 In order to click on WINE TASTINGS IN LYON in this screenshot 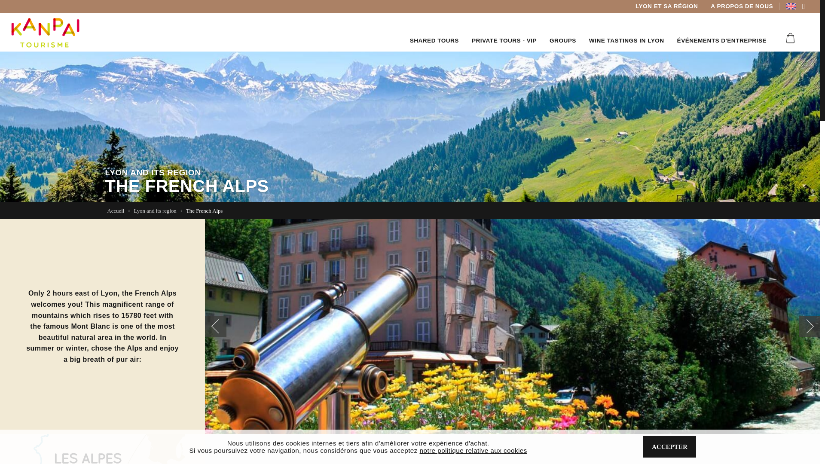, I will do `click(626, 32)`.